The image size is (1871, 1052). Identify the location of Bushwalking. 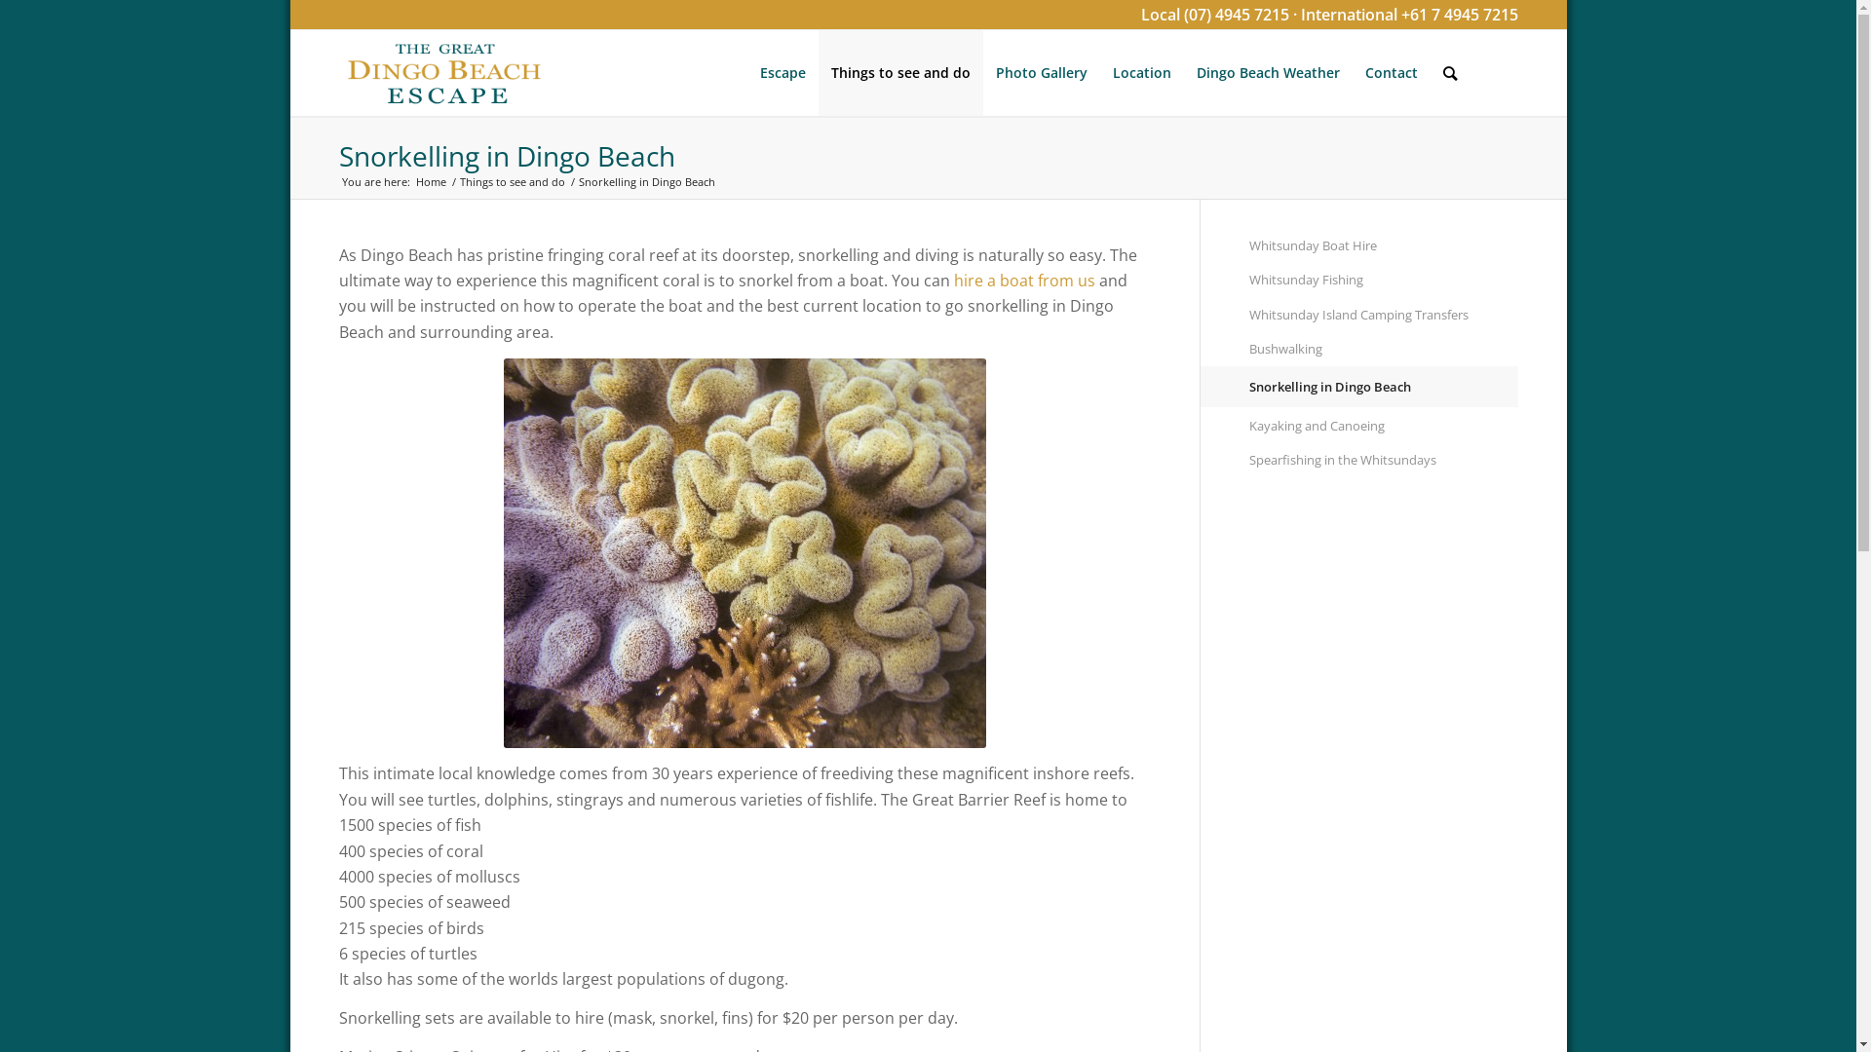
(1384, 349).